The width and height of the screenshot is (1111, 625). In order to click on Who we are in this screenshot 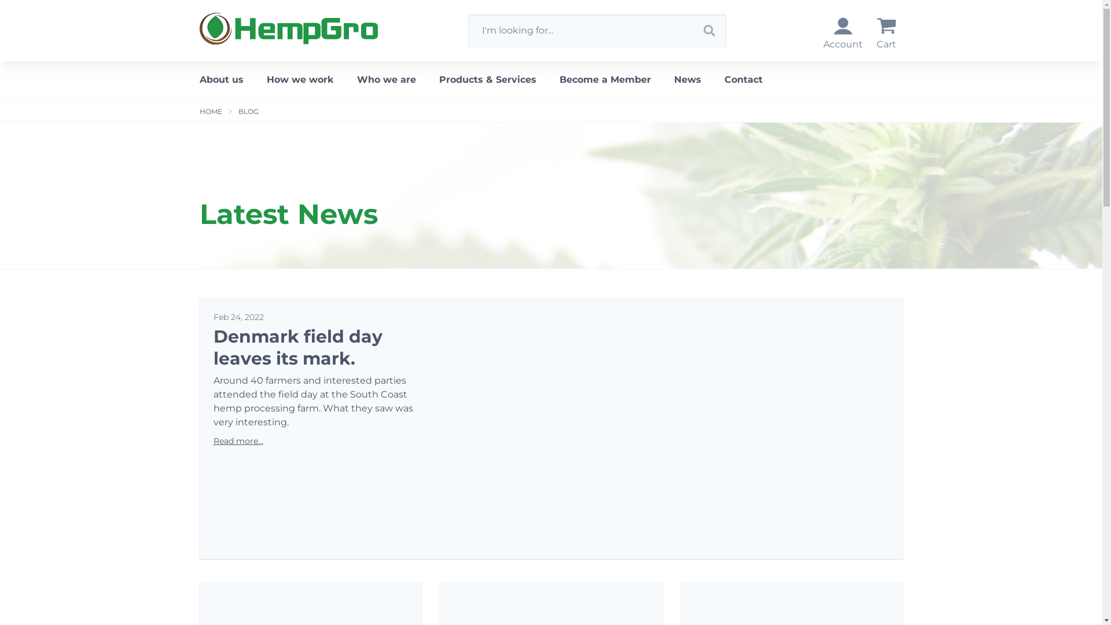, I will do `click(386, 80)`.